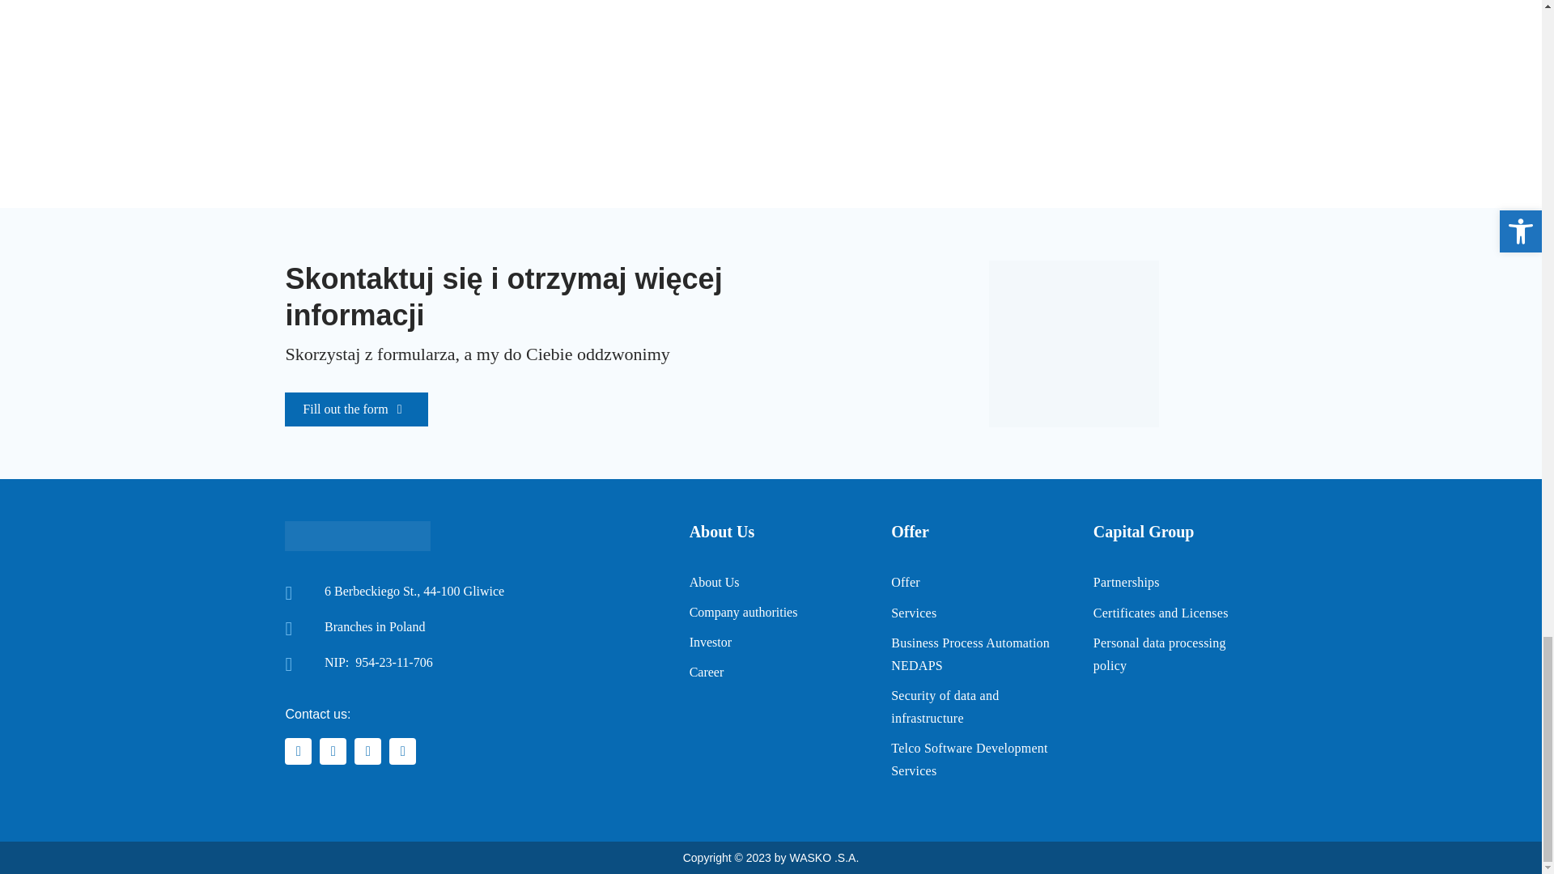 This screenshot has height=874, width=1554. What do you see at coordinates (333, 751) in the screenshot?
I see `Facebook` at bounding box center [333, 751].